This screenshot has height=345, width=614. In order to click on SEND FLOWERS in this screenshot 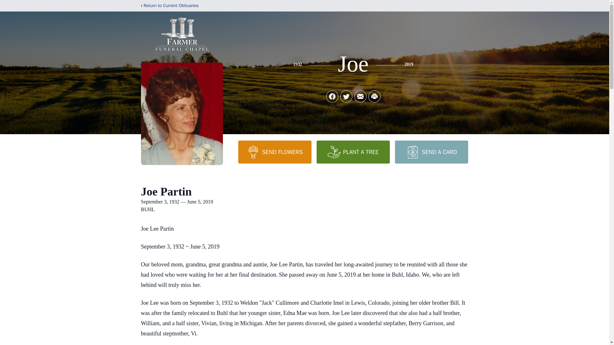, I will do `click(274, 152)`.